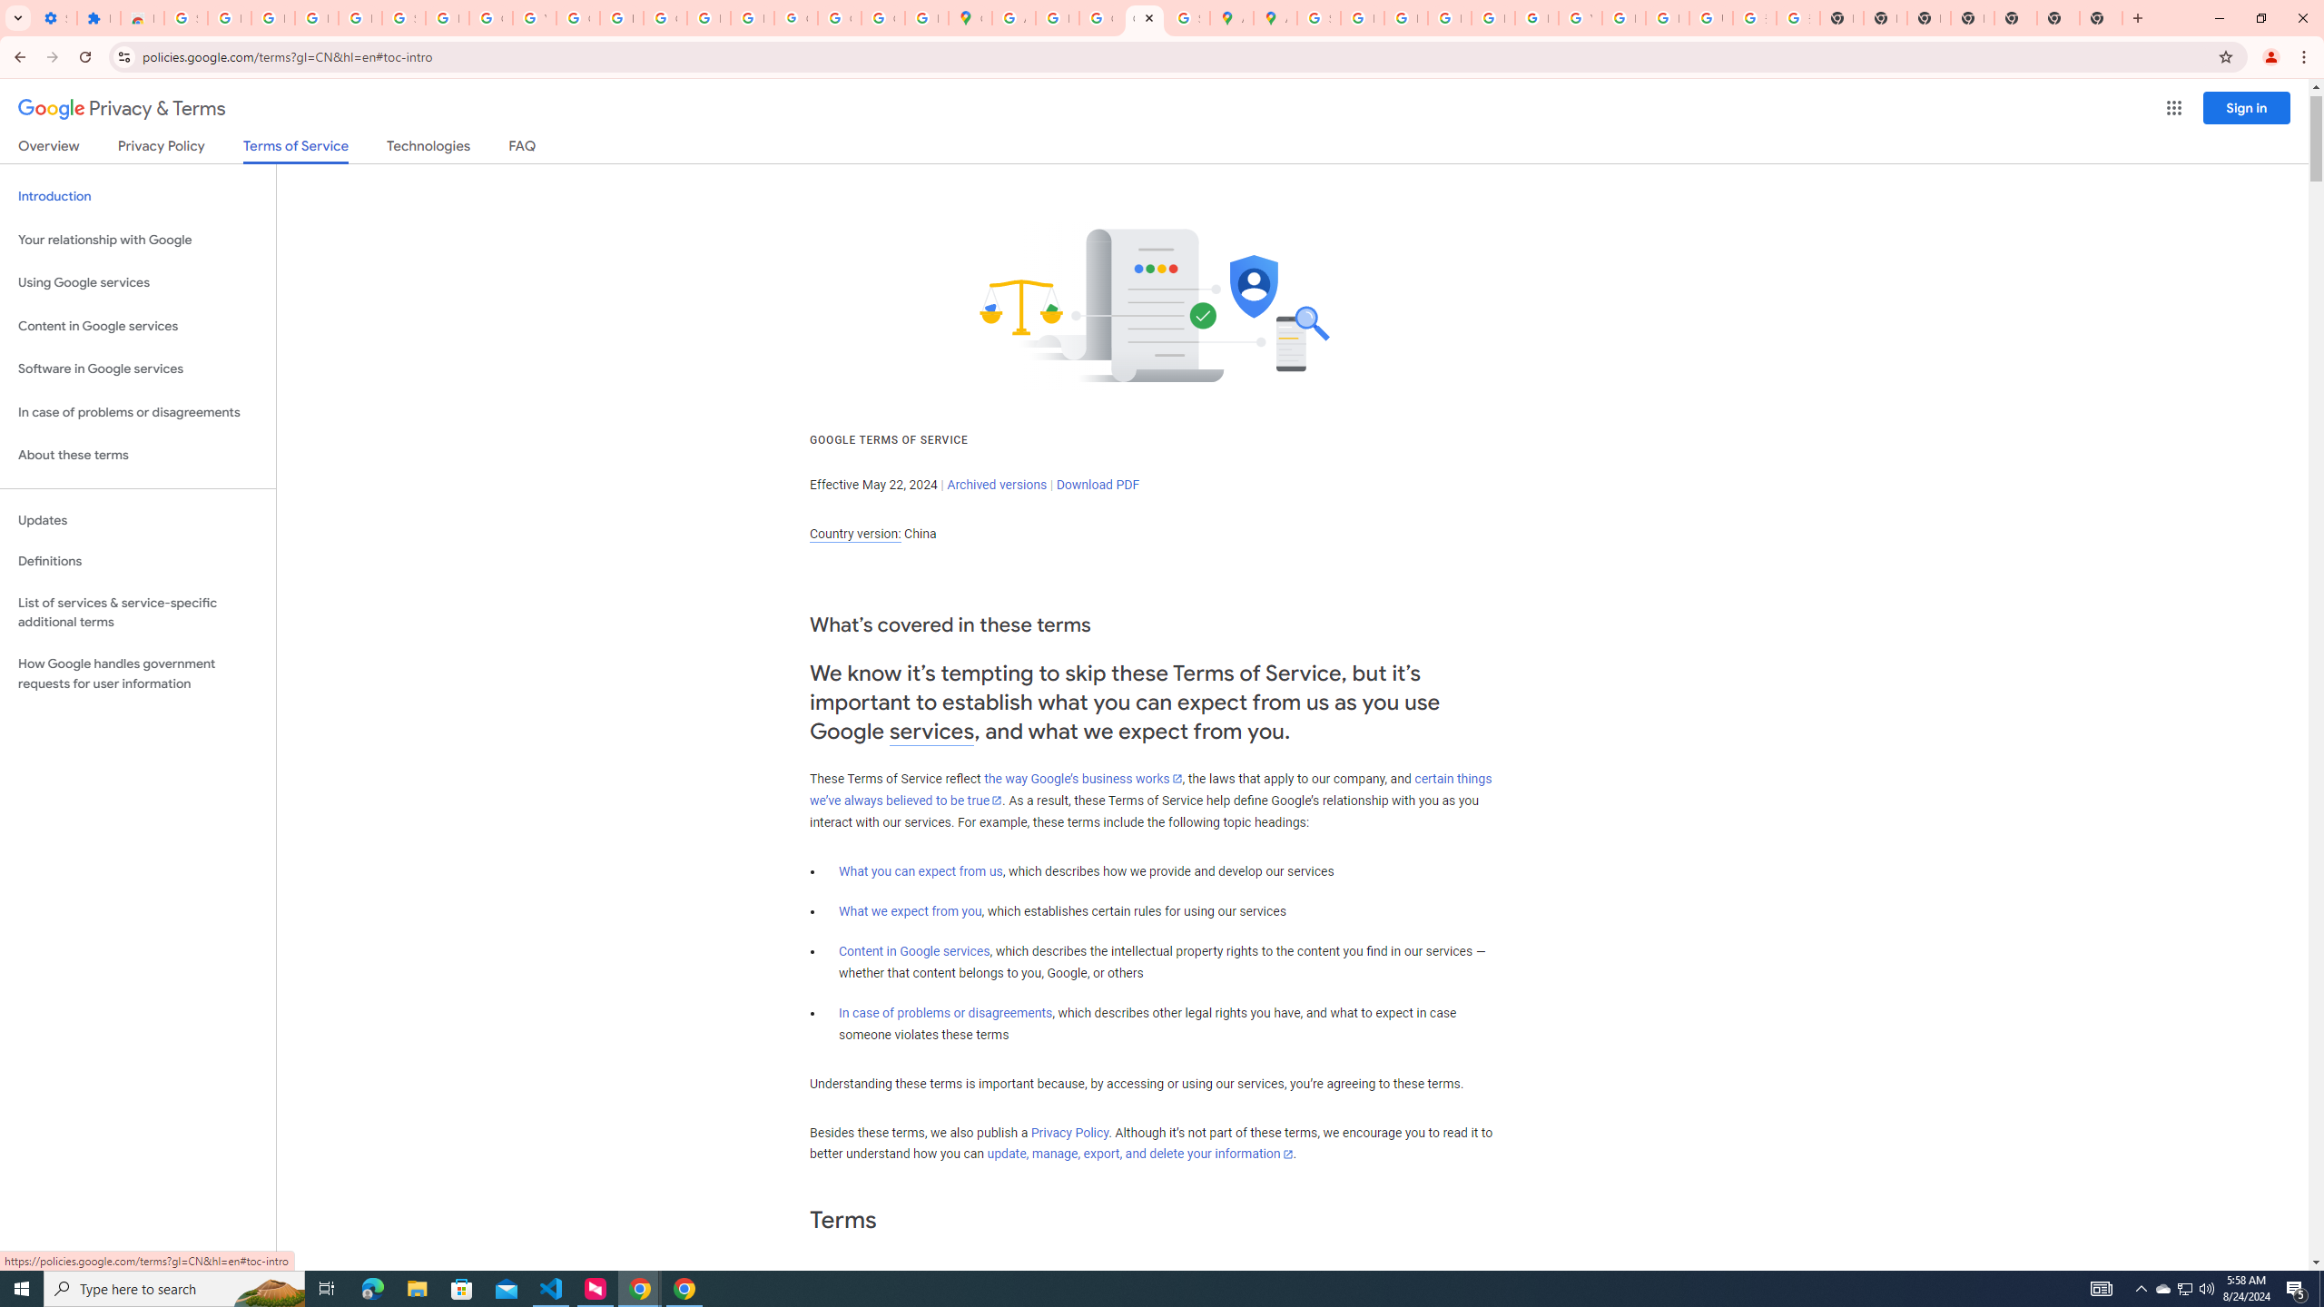 Image resolution: width=2324 pixels, height=1307 pixels. Describe the element at coordinates (1318, 18) in the screenshot. I see `Sign in - Google Accounts` at that location.